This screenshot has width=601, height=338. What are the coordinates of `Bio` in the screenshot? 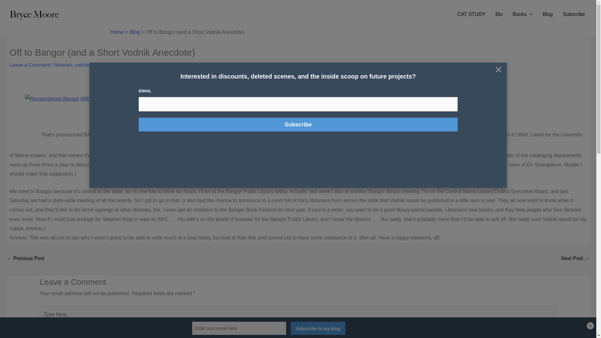 It's located at (499, 14).